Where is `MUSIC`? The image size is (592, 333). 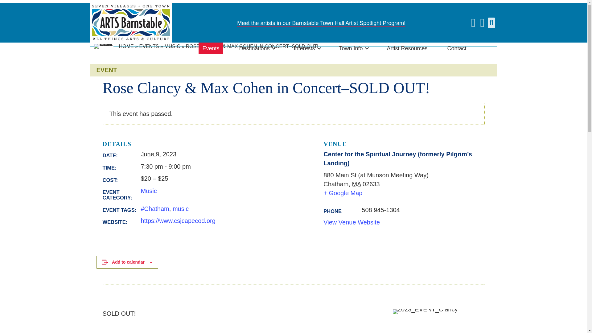 MUSIC is located at coordinates (172, 46).